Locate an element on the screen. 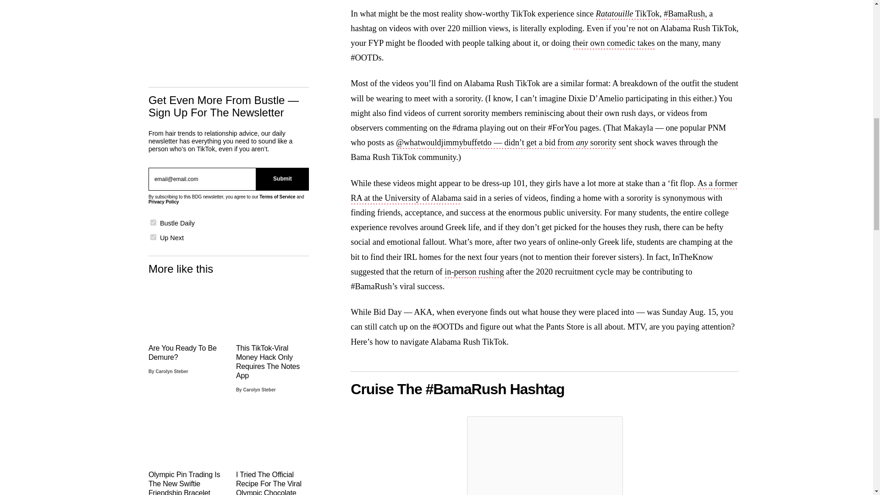 The image size is (880, 495). Privacy Policy is located at coordinates (163, 202).